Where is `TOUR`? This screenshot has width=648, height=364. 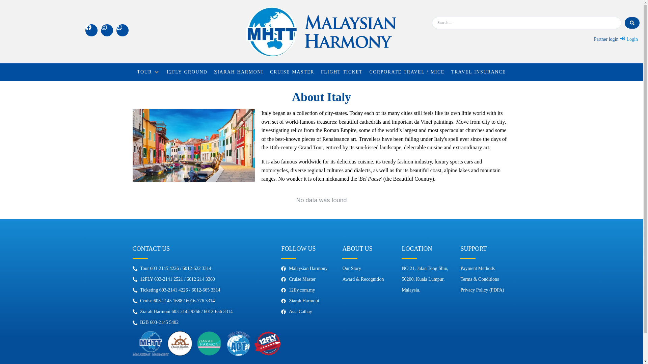
TOUR is located at coordinates (144, 72).